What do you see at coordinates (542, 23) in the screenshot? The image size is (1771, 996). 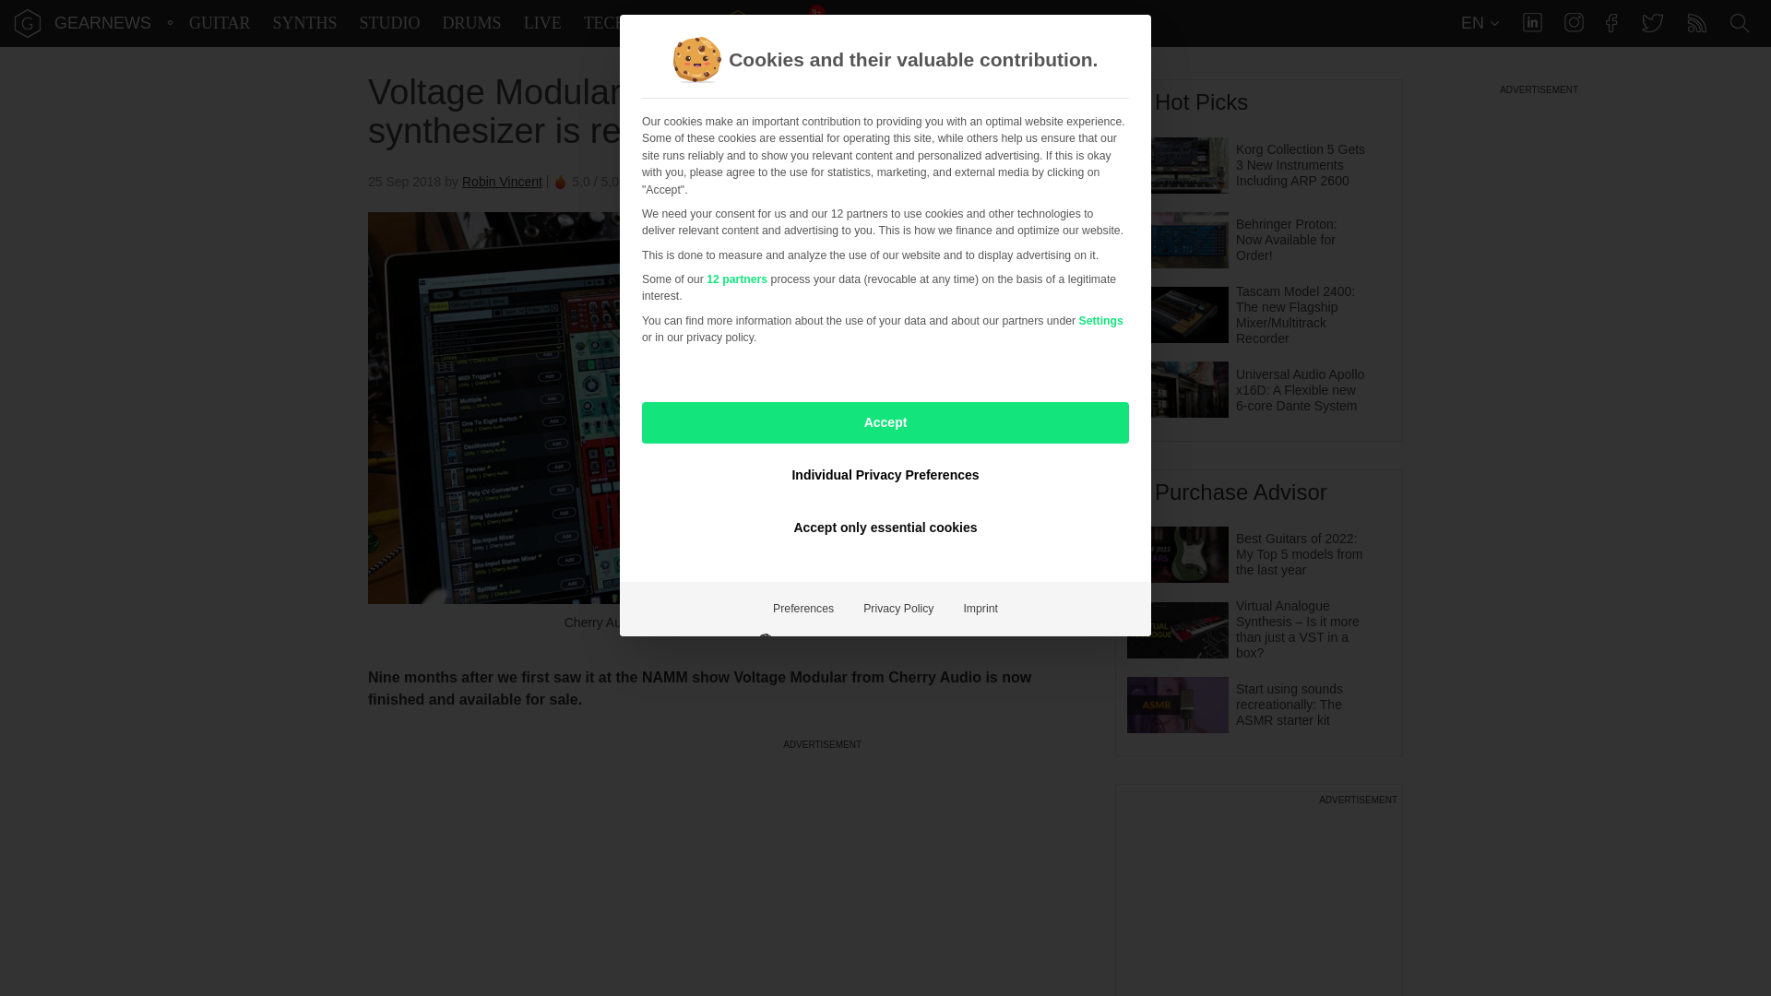 I see `LIVE` at bounding box center [542, 23].